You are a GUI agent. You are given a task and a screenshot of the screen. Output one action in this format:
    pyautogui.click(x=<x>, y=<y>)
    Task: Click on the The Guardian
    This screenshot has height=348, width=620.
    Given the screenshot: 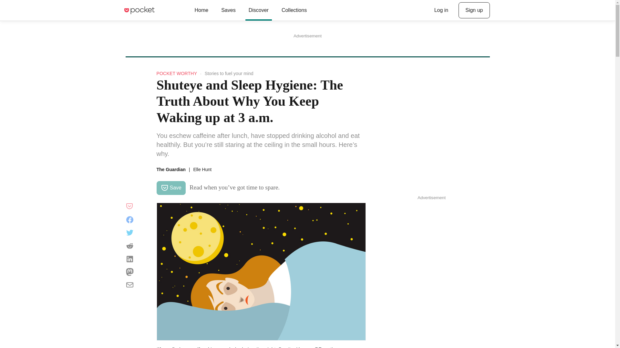 What is the action you would take?
    pyautogui.click(x=170, y=169)
    